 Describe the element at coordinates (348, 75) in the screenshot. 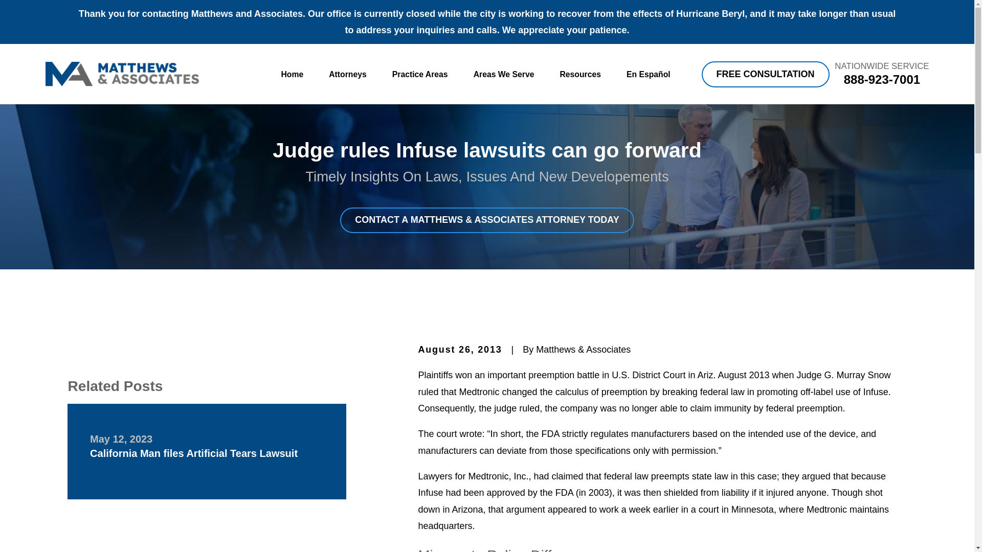

I see `Attorneys` at that location.